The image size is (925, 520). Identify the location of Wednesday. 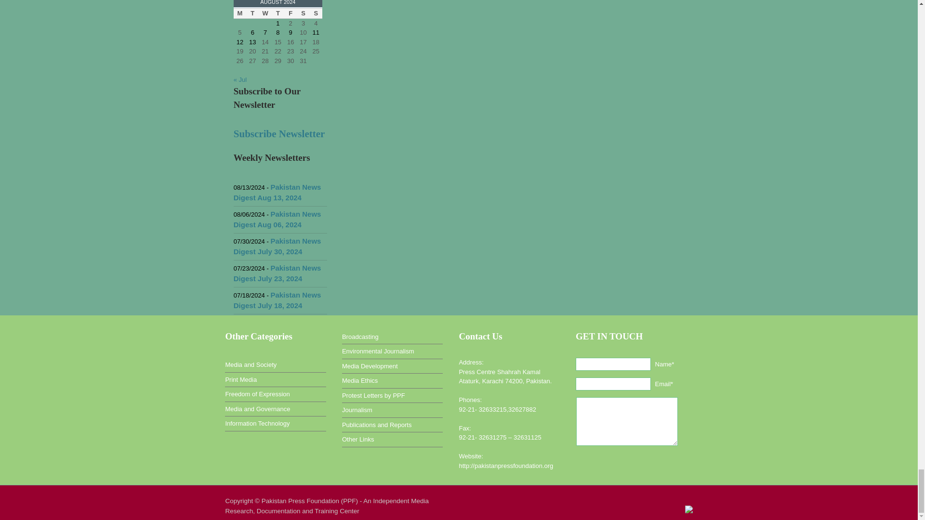
(265, 13).